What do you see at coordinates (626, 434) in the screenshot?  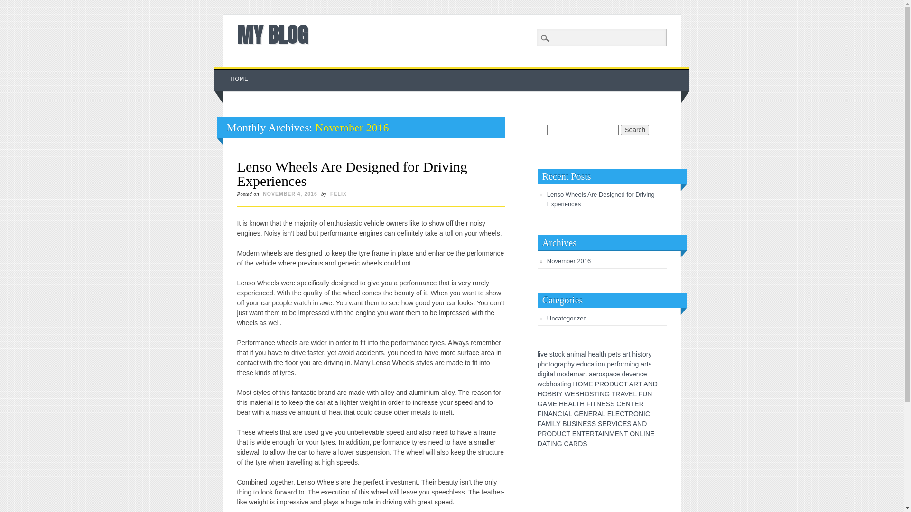 I see `T` at bounding box center [626, 434].